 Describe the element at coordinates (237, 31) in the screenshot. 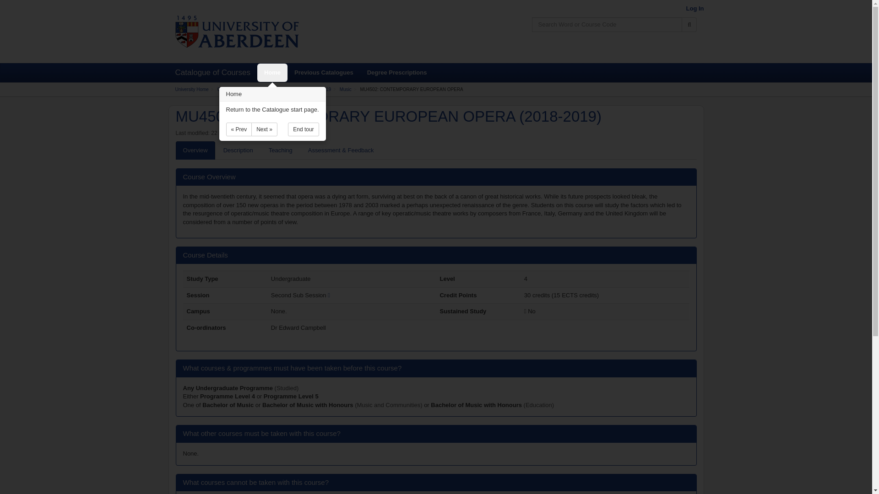

I see `University of Aberdeen` at that location.